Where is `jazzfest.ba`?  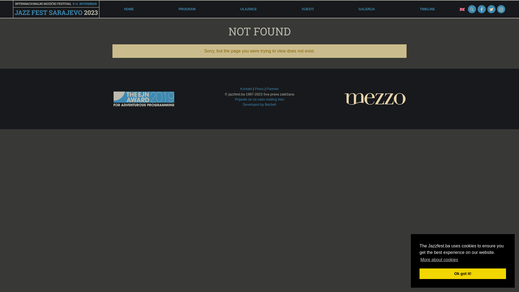 jazzfest.ba is located at coordinates (56, 9).